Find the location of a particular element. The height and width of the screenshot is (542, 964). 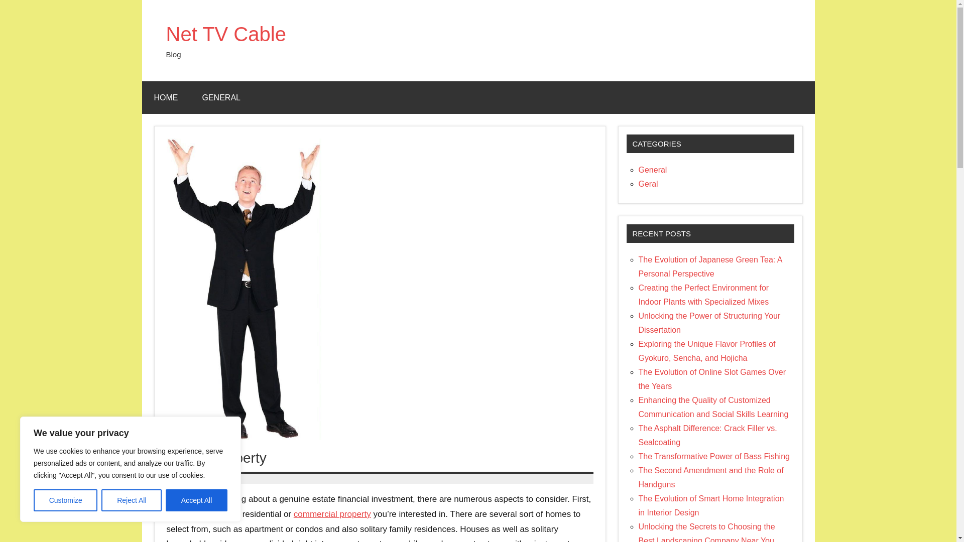

Net TV Cable is located at coordinates (225, 34).